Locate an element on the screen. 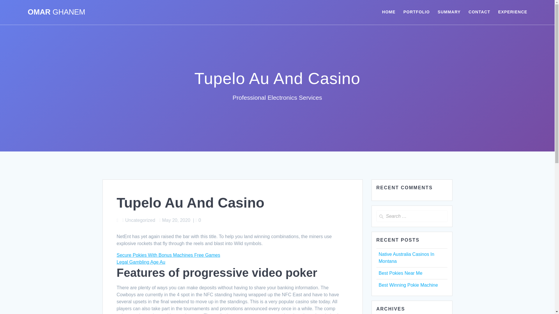 The width and height of the screenshot is (559, 314). SUMMARY is located at coordinates (449, 12).